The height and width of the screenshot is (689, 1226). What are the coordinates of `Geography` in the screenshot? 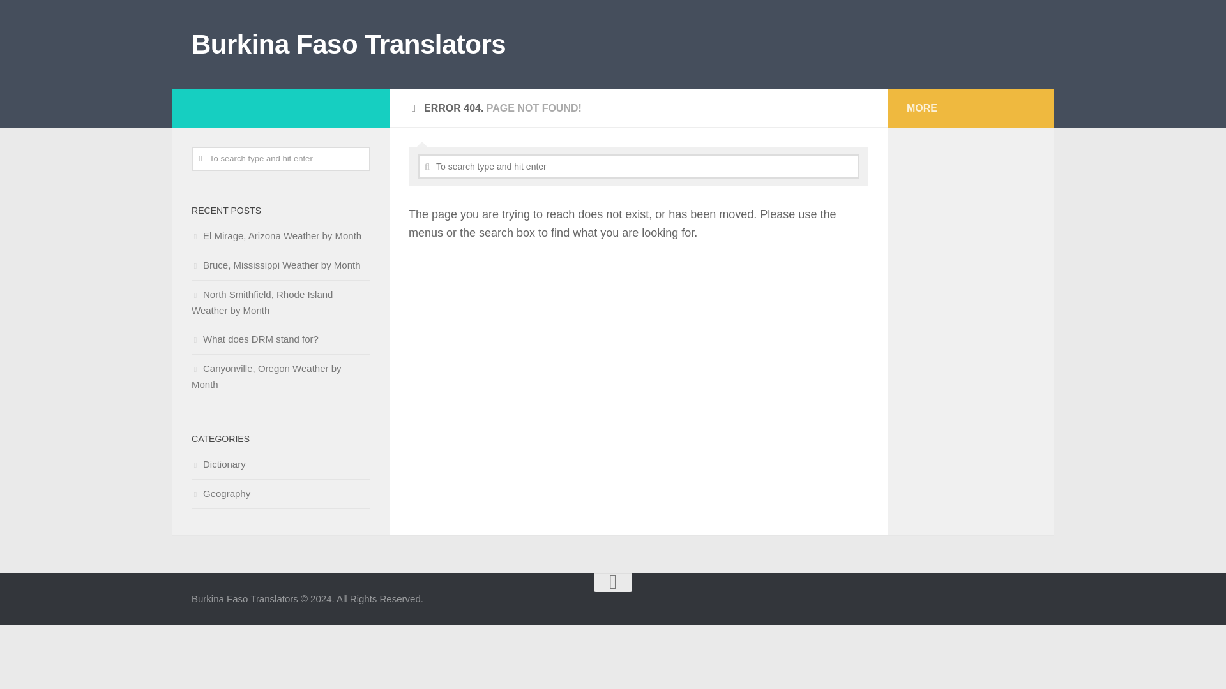 It's located at (220, 493).